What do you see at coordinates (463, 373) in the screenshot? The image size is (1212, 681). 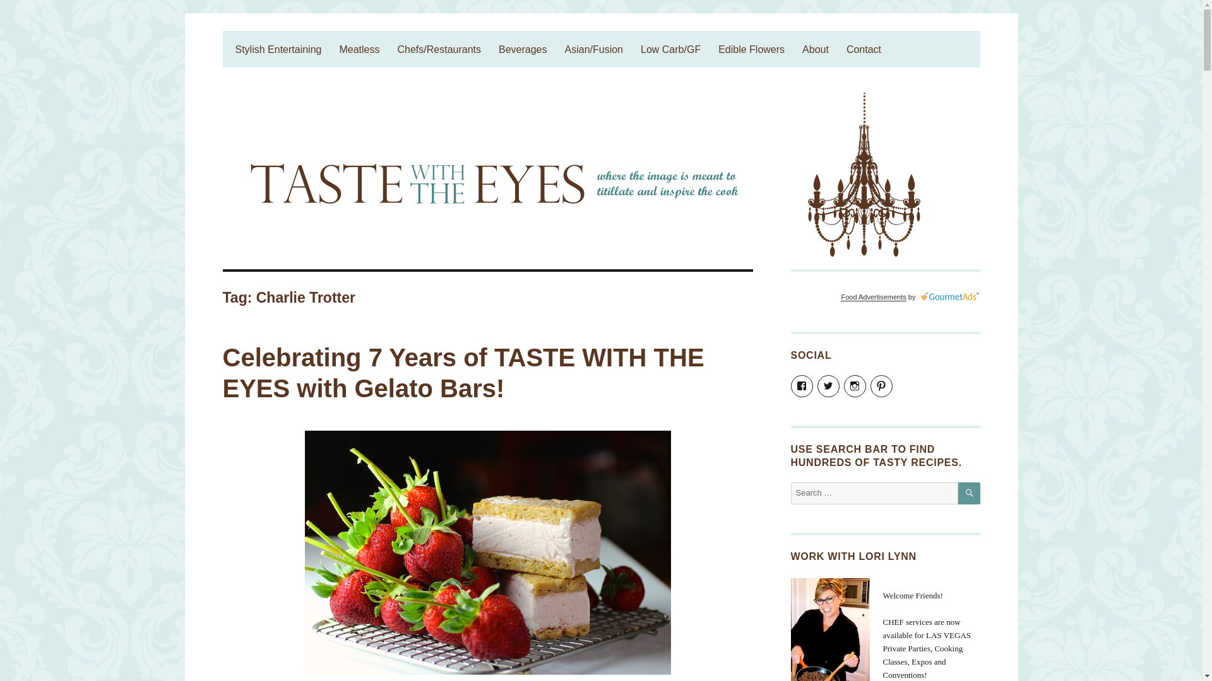 I see `Celebrating 7 Years of TASTE WITH THE EYES with Gelato Bars!` at bounding box center [463, 373].